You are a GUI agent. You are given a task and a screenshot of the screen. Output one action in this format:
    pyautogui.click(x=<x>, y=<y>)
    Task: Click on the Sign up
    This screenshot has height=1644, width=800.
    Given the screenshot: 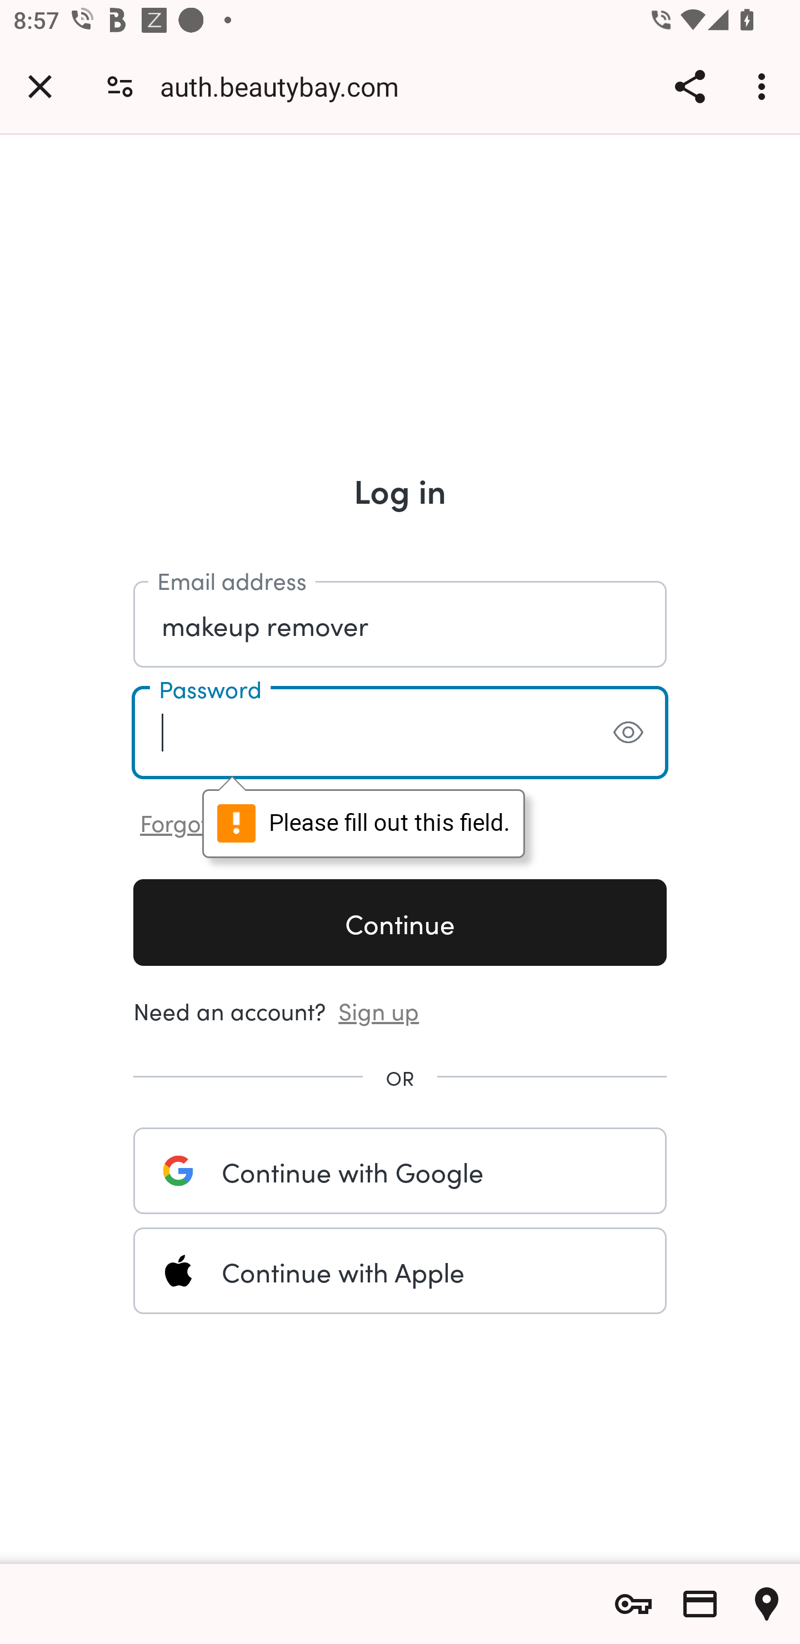 What is the action you would take?
    pyautogui.click(x=379, y=1009)
    